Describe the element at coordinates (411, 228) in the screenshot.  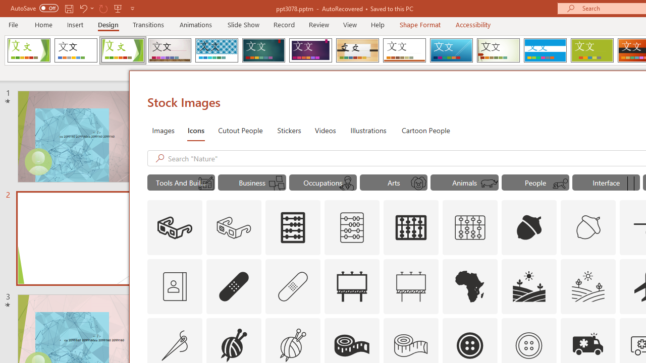
I see `AutomationID: Icons_Abacus1` at that location.